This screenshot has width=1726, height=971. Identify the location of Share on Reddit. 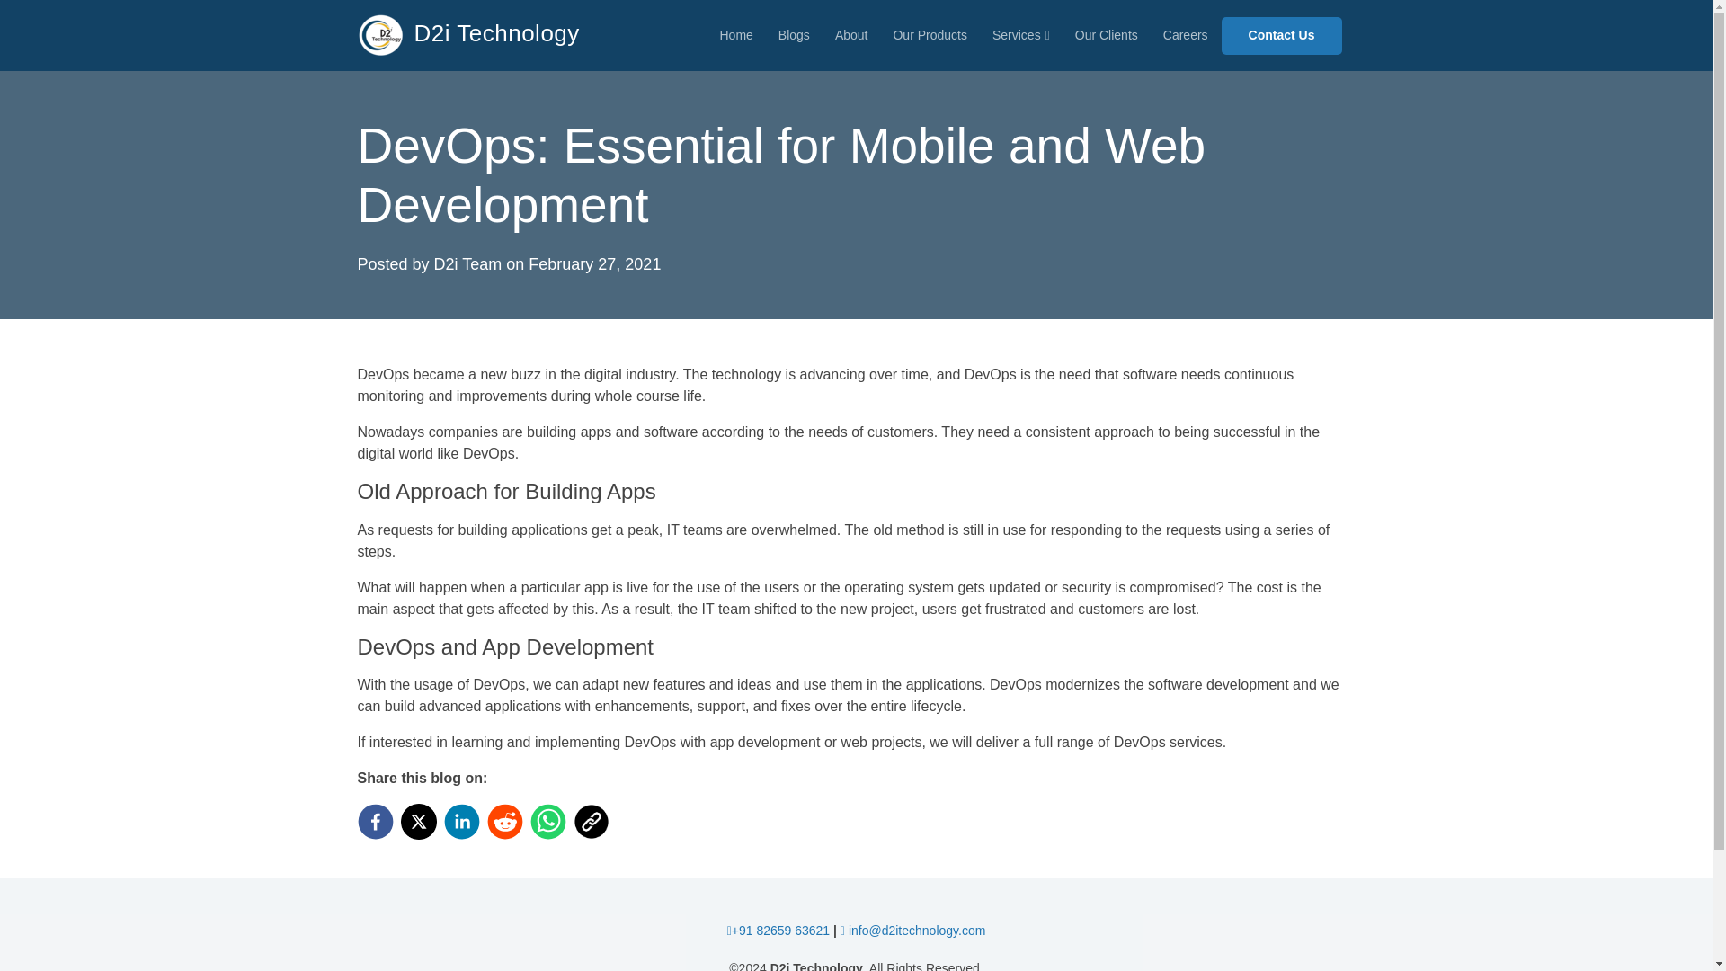
(508, 822).